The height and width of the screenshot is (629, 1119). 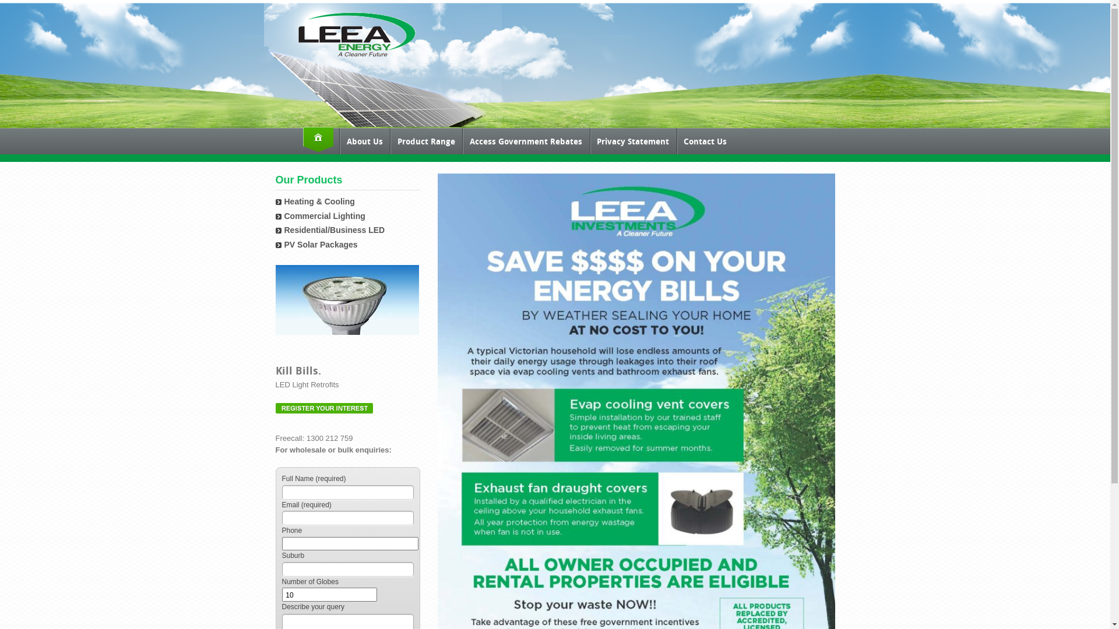 What do you see at coordinates (319, 202) in the screenshot?
I see `Heating & Cooling` at bounding box center [319, 202].